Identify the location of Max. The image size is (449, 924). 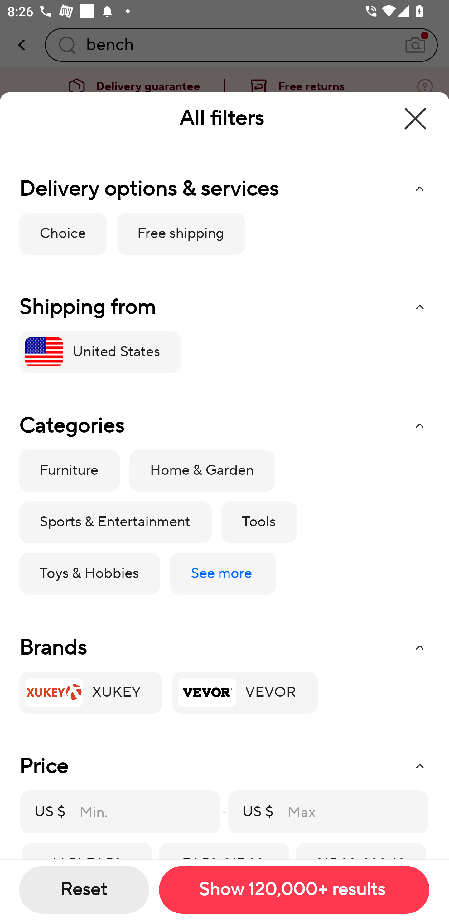
(343, 812).